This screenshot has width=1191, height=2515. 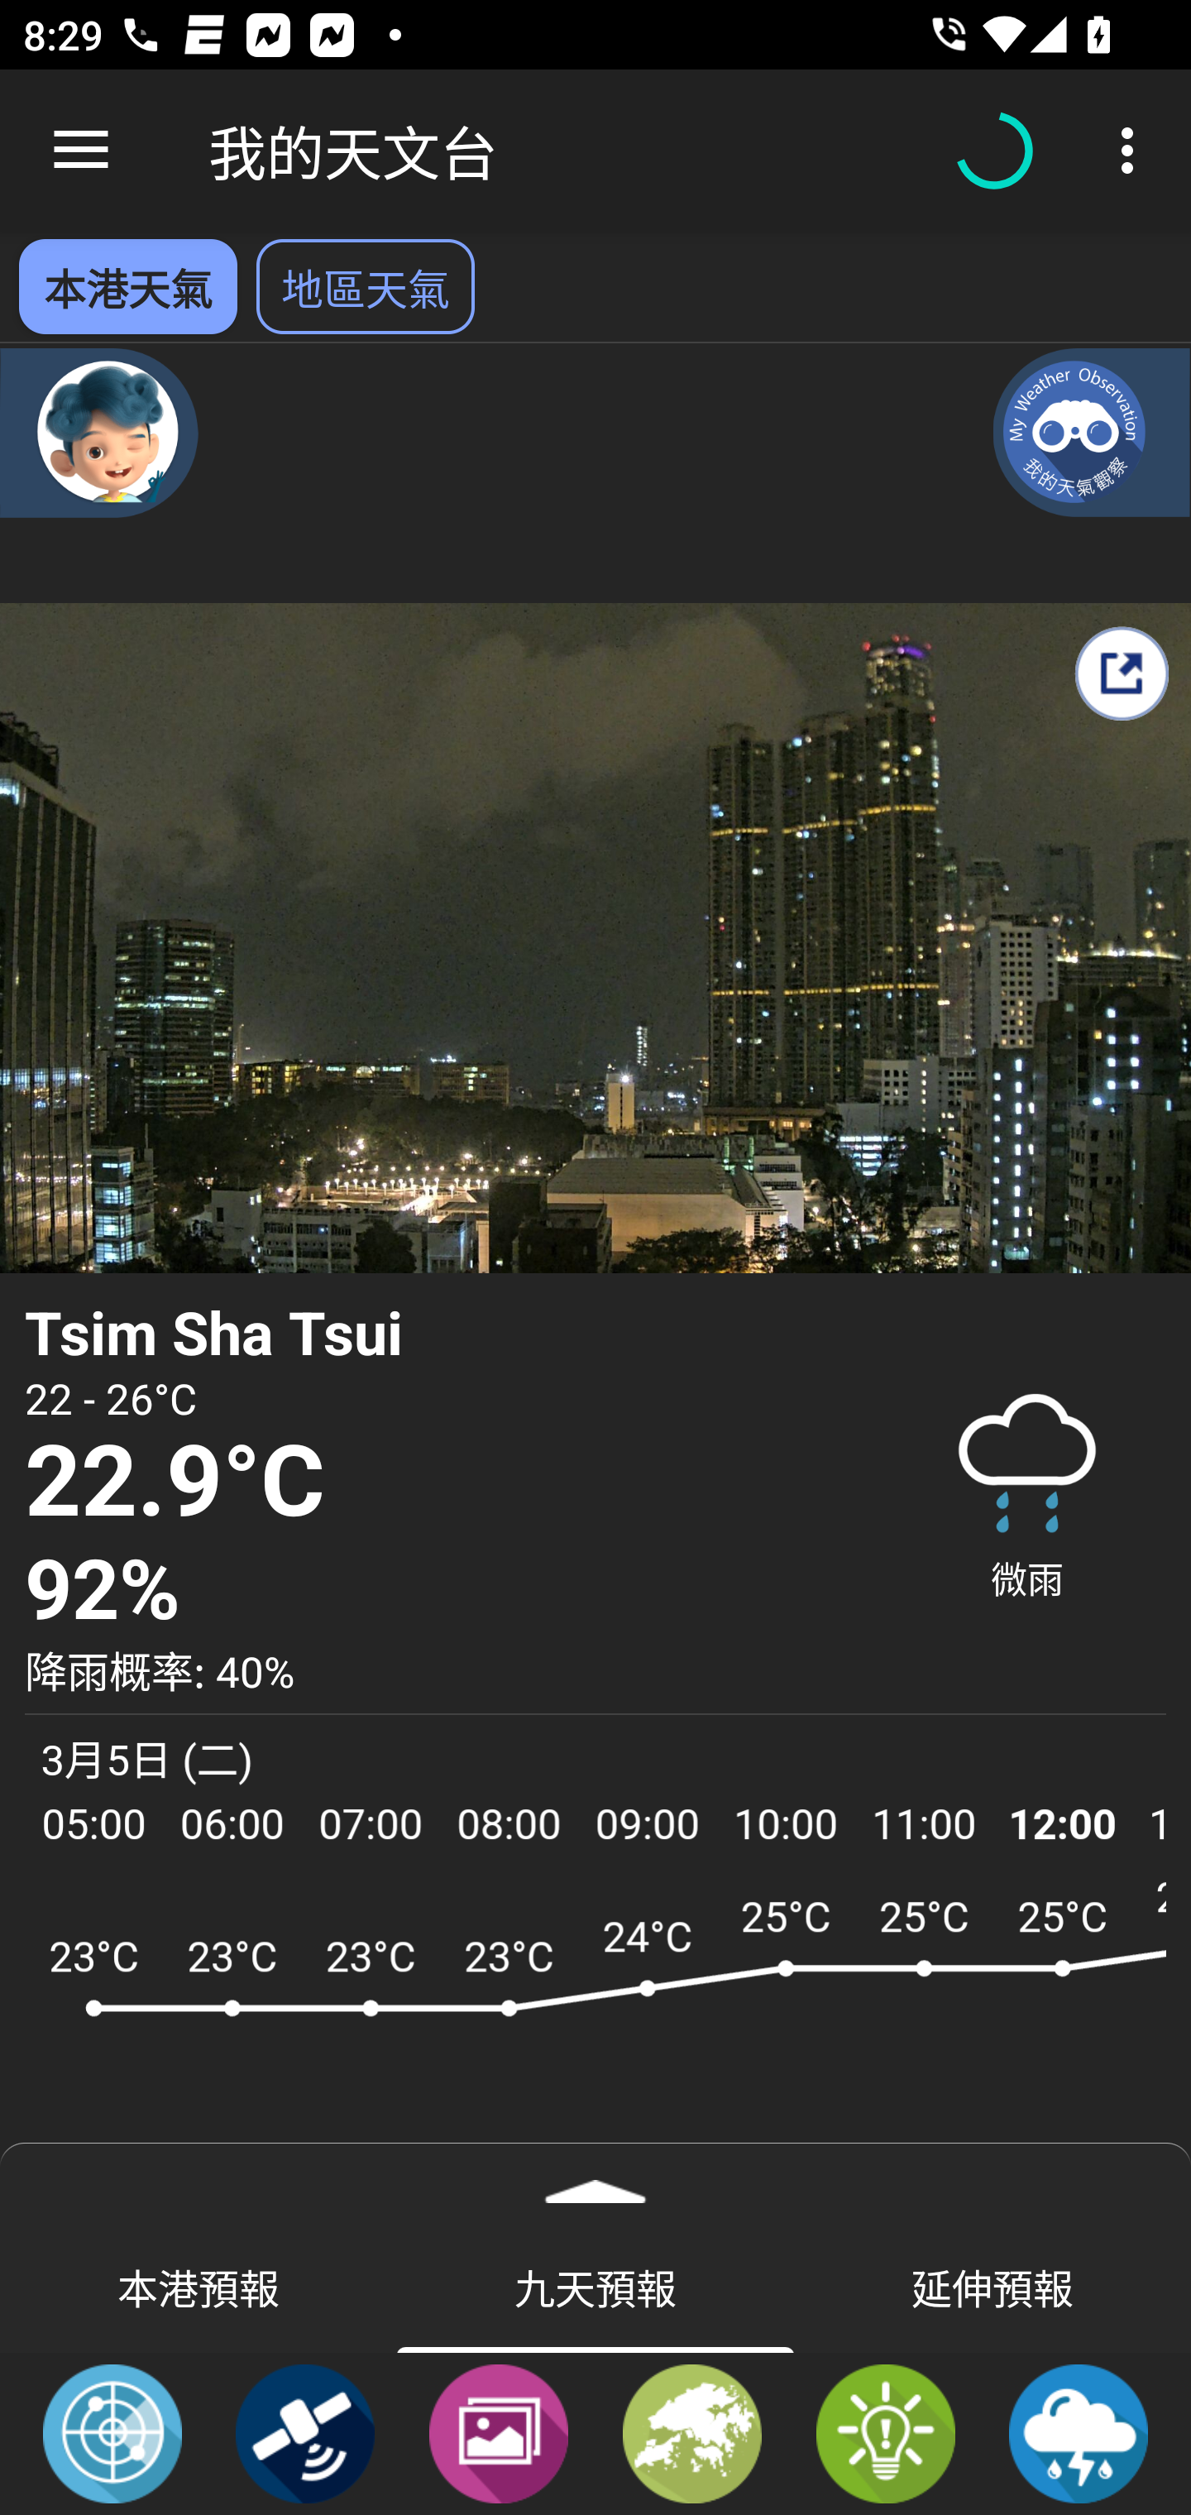 I want to click on 展開, so click(x=595, y=2181).